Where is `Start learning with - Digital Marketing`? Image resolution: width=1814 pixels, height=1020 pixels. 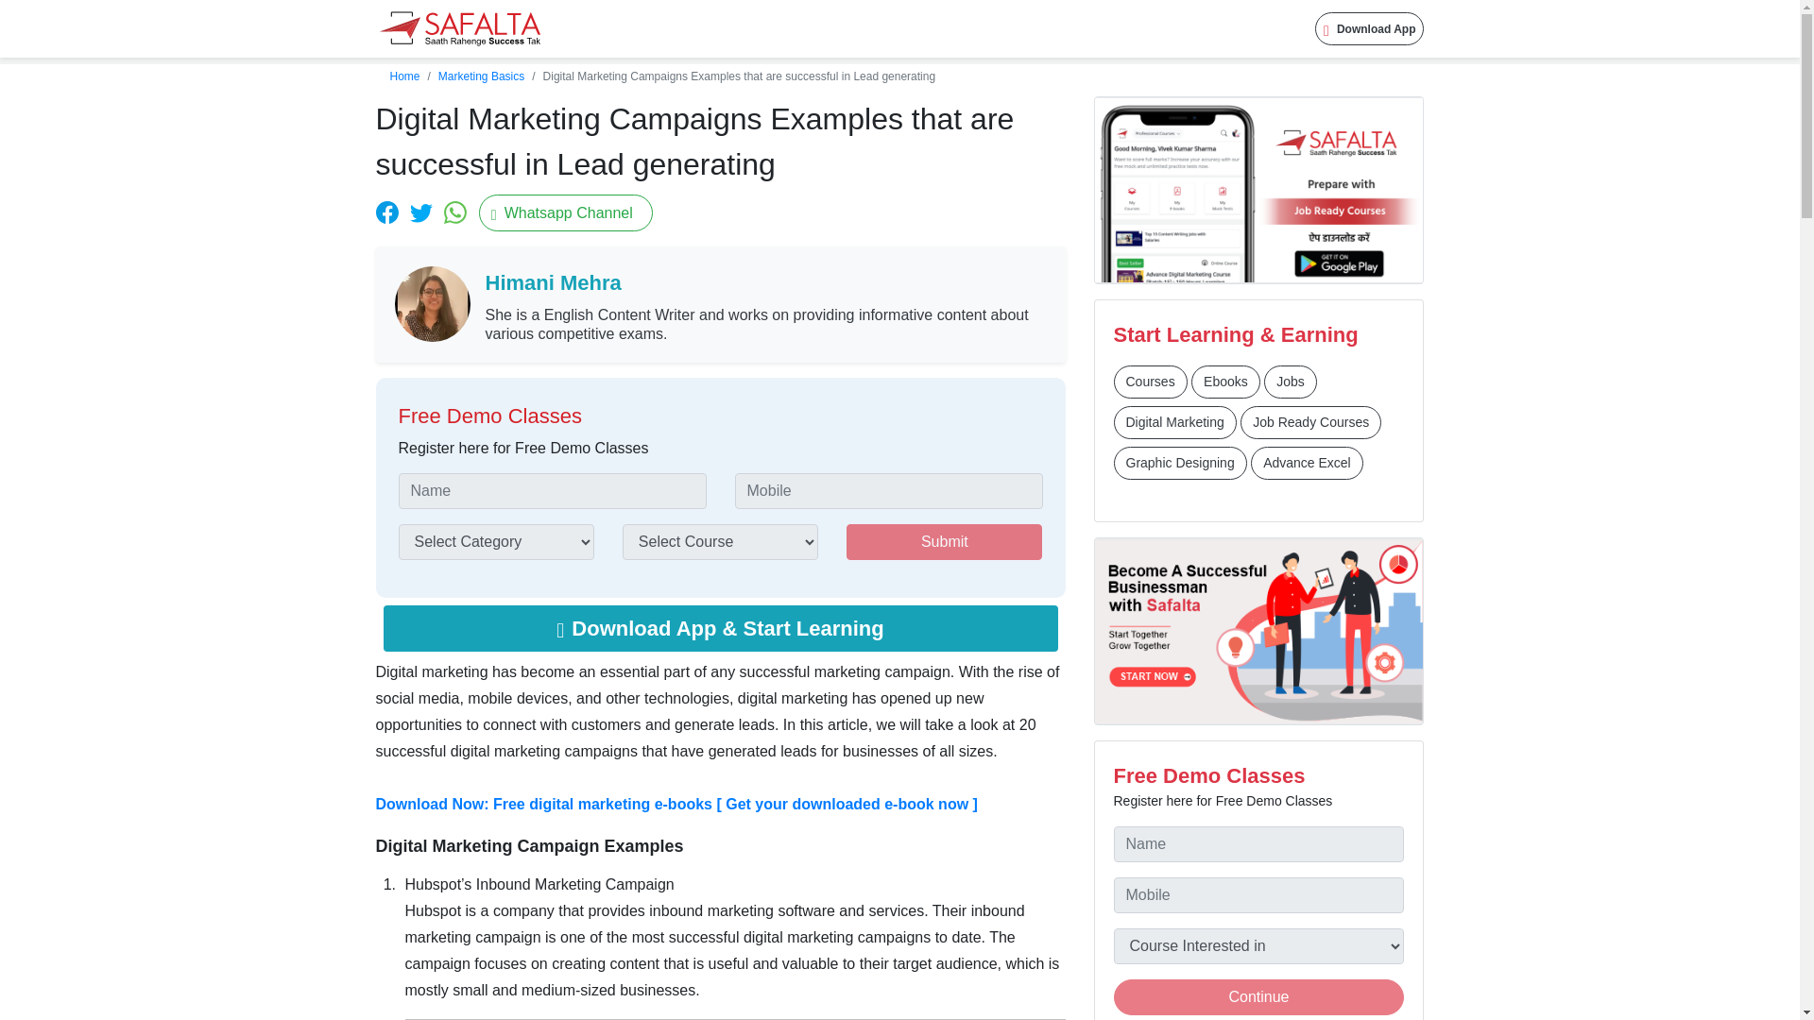 Start learning with - Digital Marketing is located at coordinates (1173, 422).